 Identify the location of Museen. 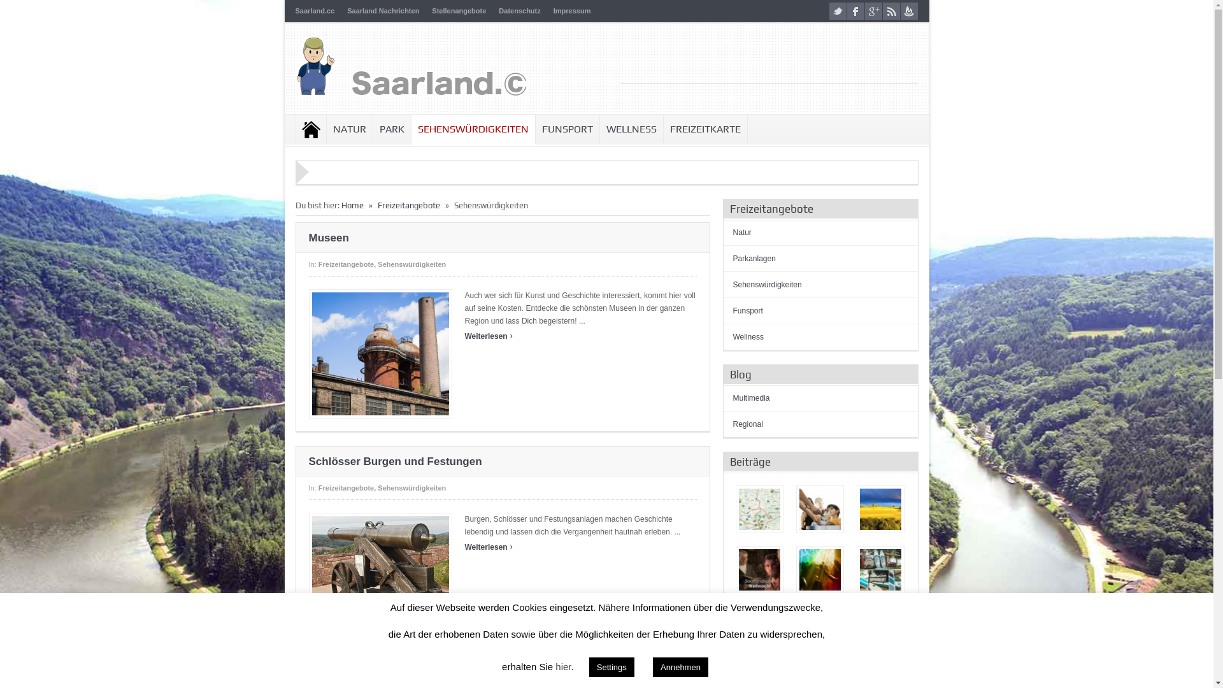
(329, 238).